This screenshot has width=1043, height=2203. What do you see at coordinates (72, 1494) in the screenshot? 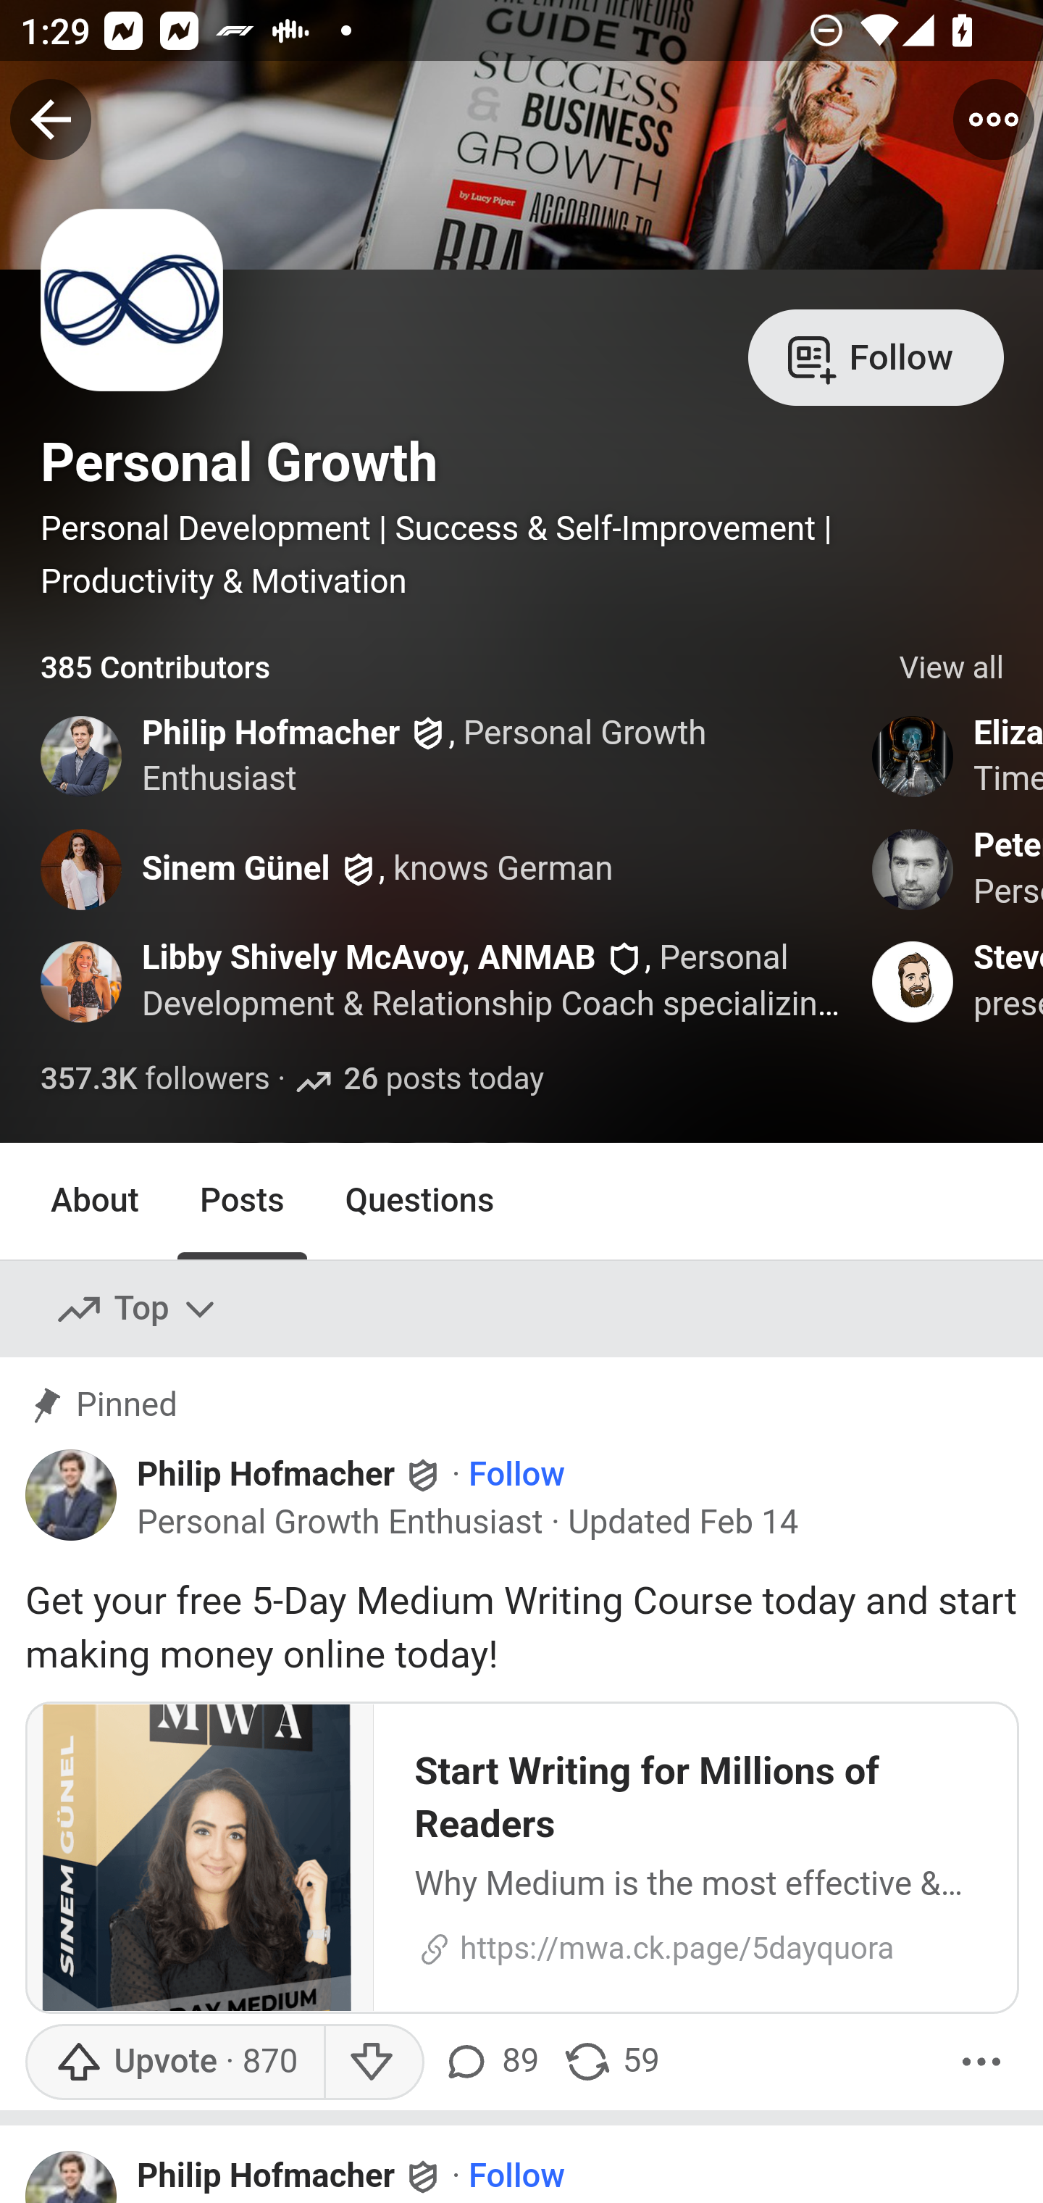
I see `Profile photo for Philip Hofmacher` at bounding box center [72, 1494].